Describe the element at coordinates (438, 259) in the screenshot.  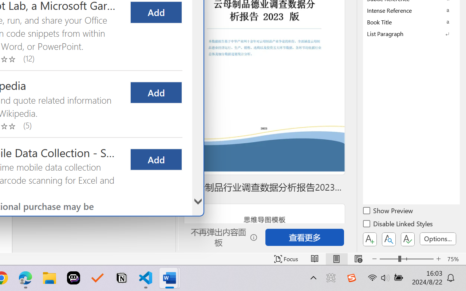
I see `Zoom In` at that location.